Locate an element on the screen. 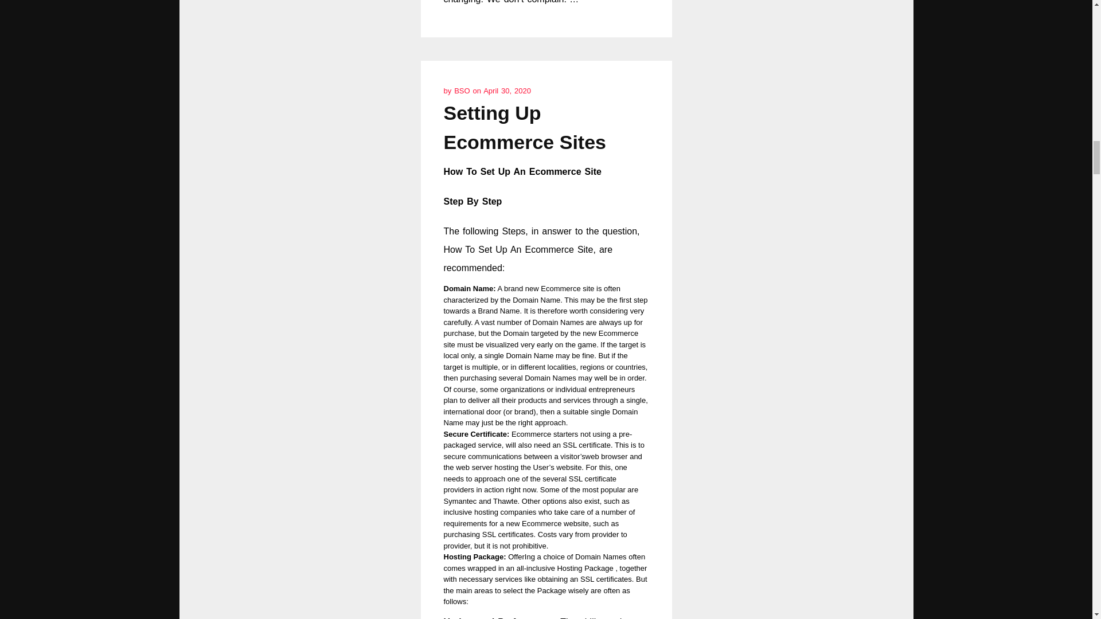  BSO is located at coordinates (463, 91).